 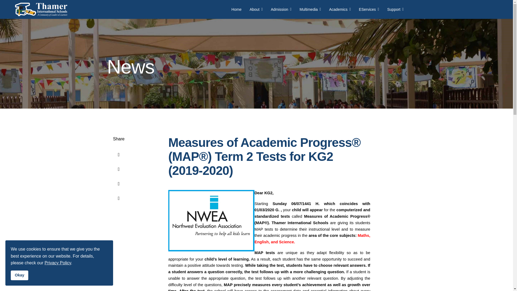 I want to click on Admission, so click(x=281, y=9).